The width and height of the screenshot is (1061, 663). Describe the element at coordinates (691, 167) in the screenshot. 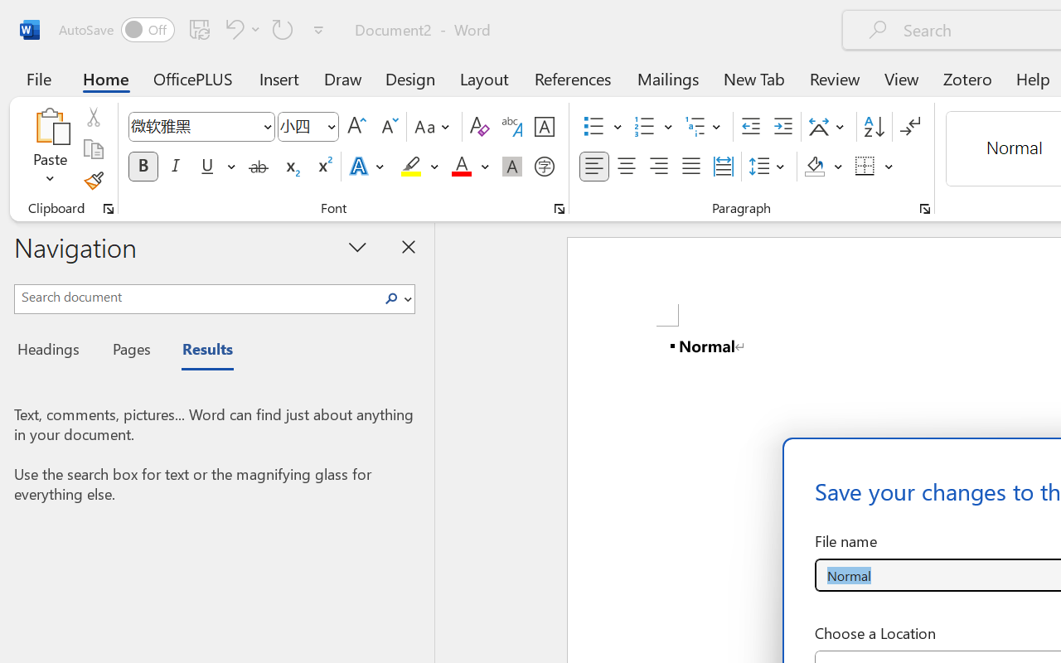

I see `Justify` at that location.